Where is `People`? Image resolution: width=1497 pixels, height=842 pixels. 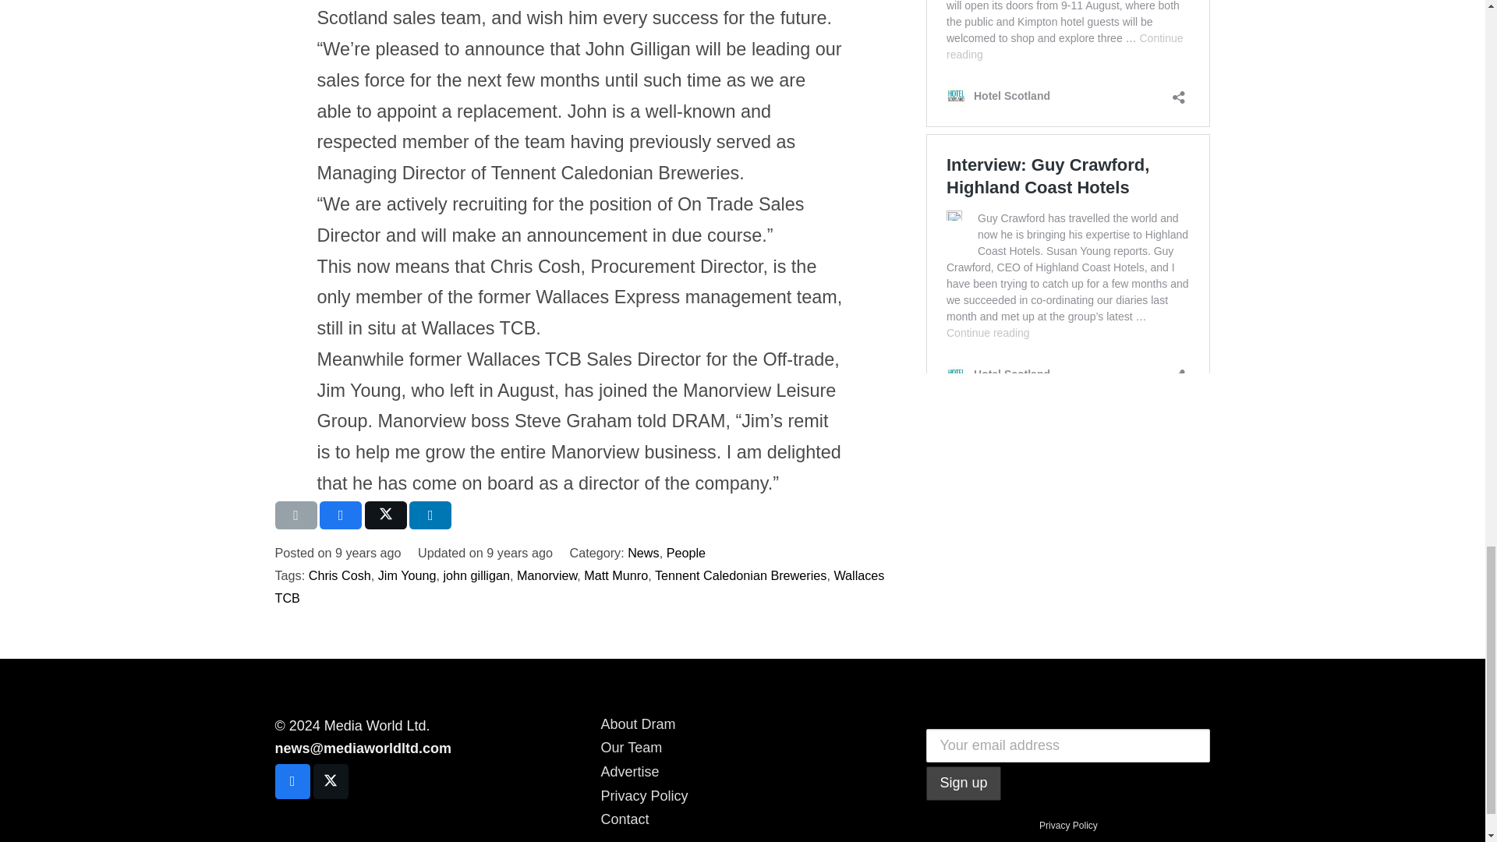 People is located at coordinates (685, 552).